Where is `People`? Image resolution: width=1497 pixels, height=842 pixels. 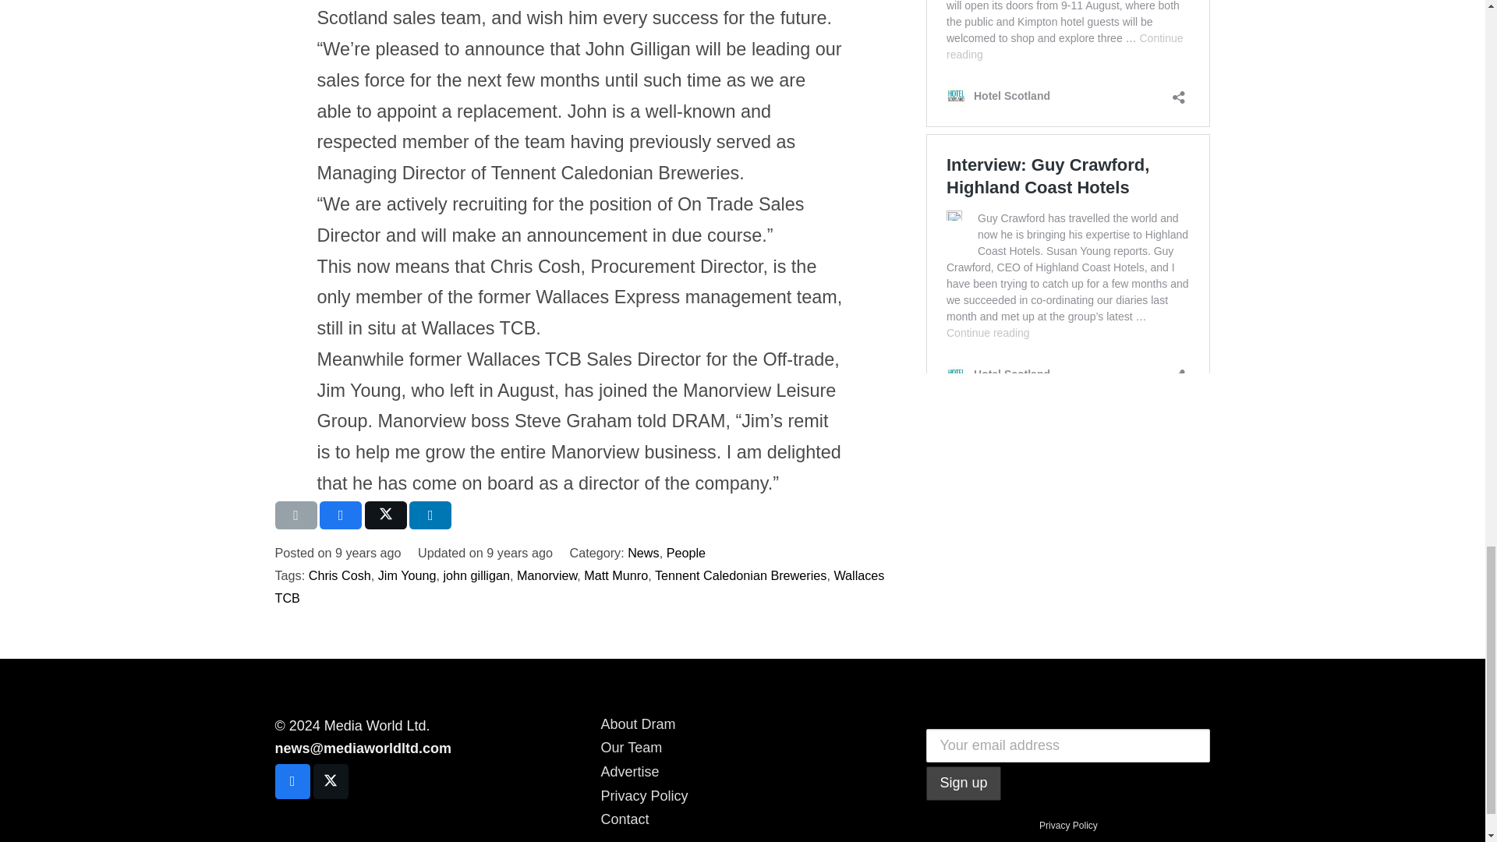 People is located at coordinates (685, 552).